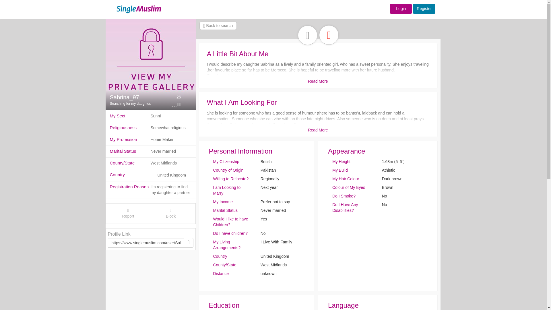 This screenshot has height=310, width=551. What do you see at coordinates (401, 9) in the screenshot?
I see `Login` at bounding box center [401, 9].